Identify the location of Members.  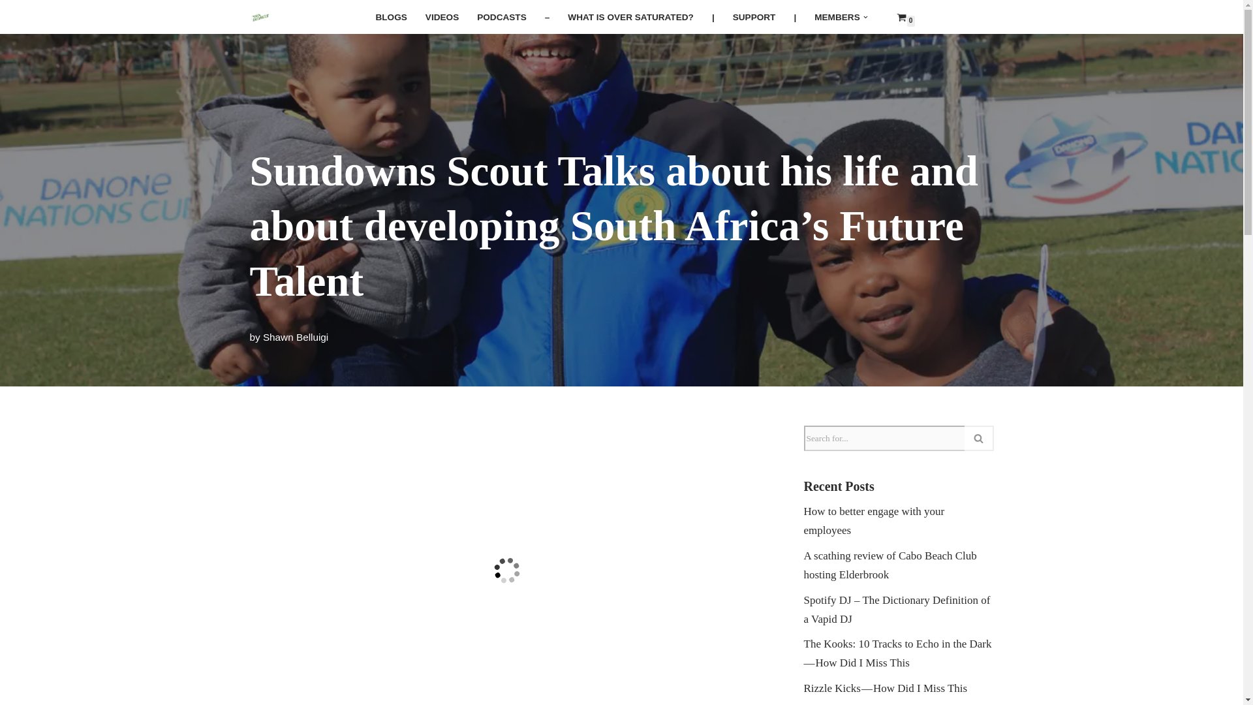
(837, 17).